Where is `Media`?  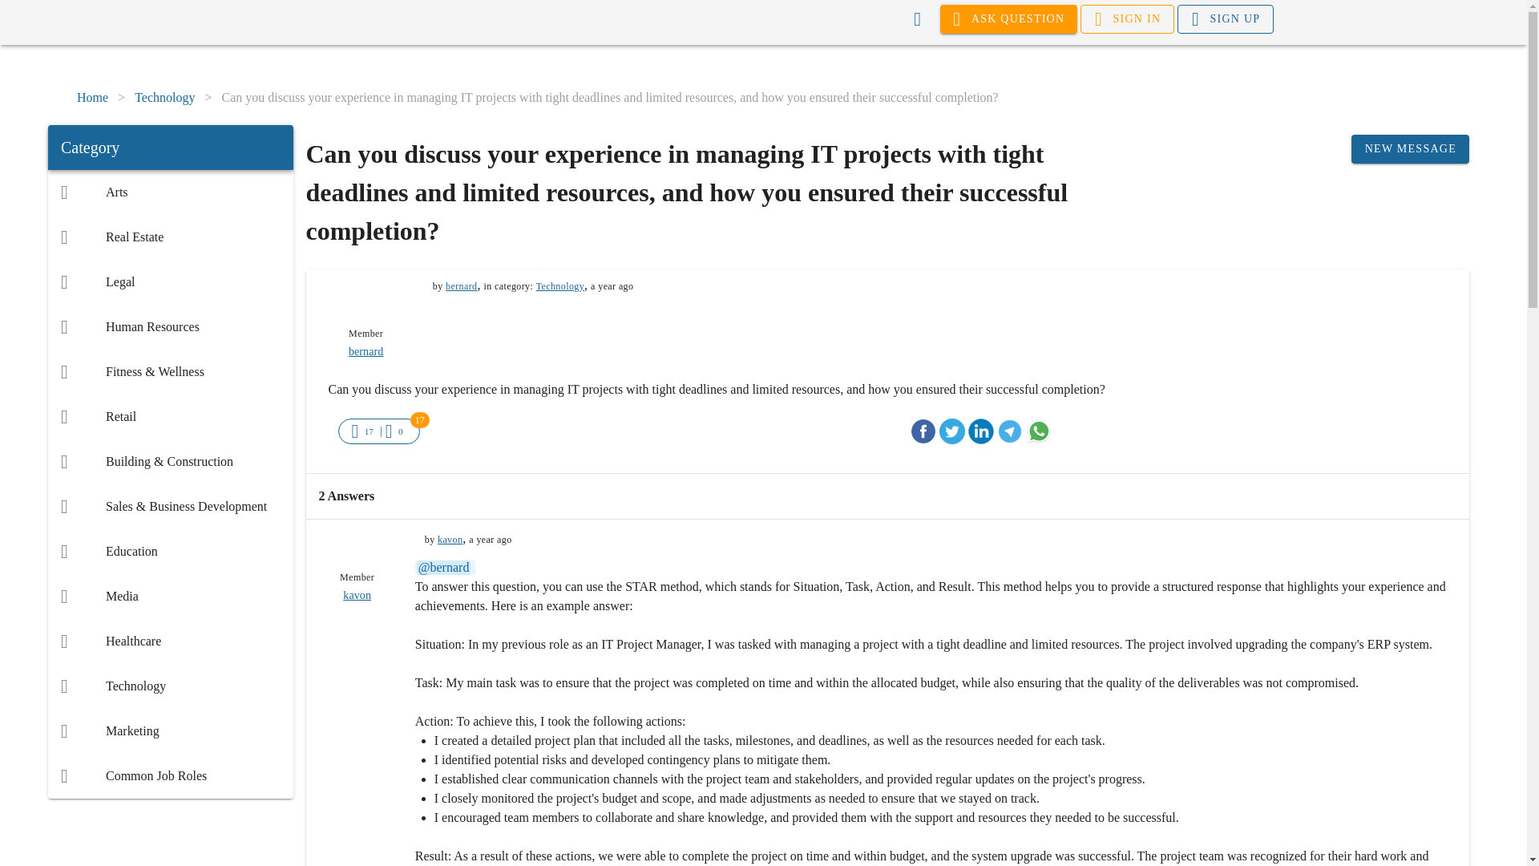
Media is located at coordinates (170, 597).